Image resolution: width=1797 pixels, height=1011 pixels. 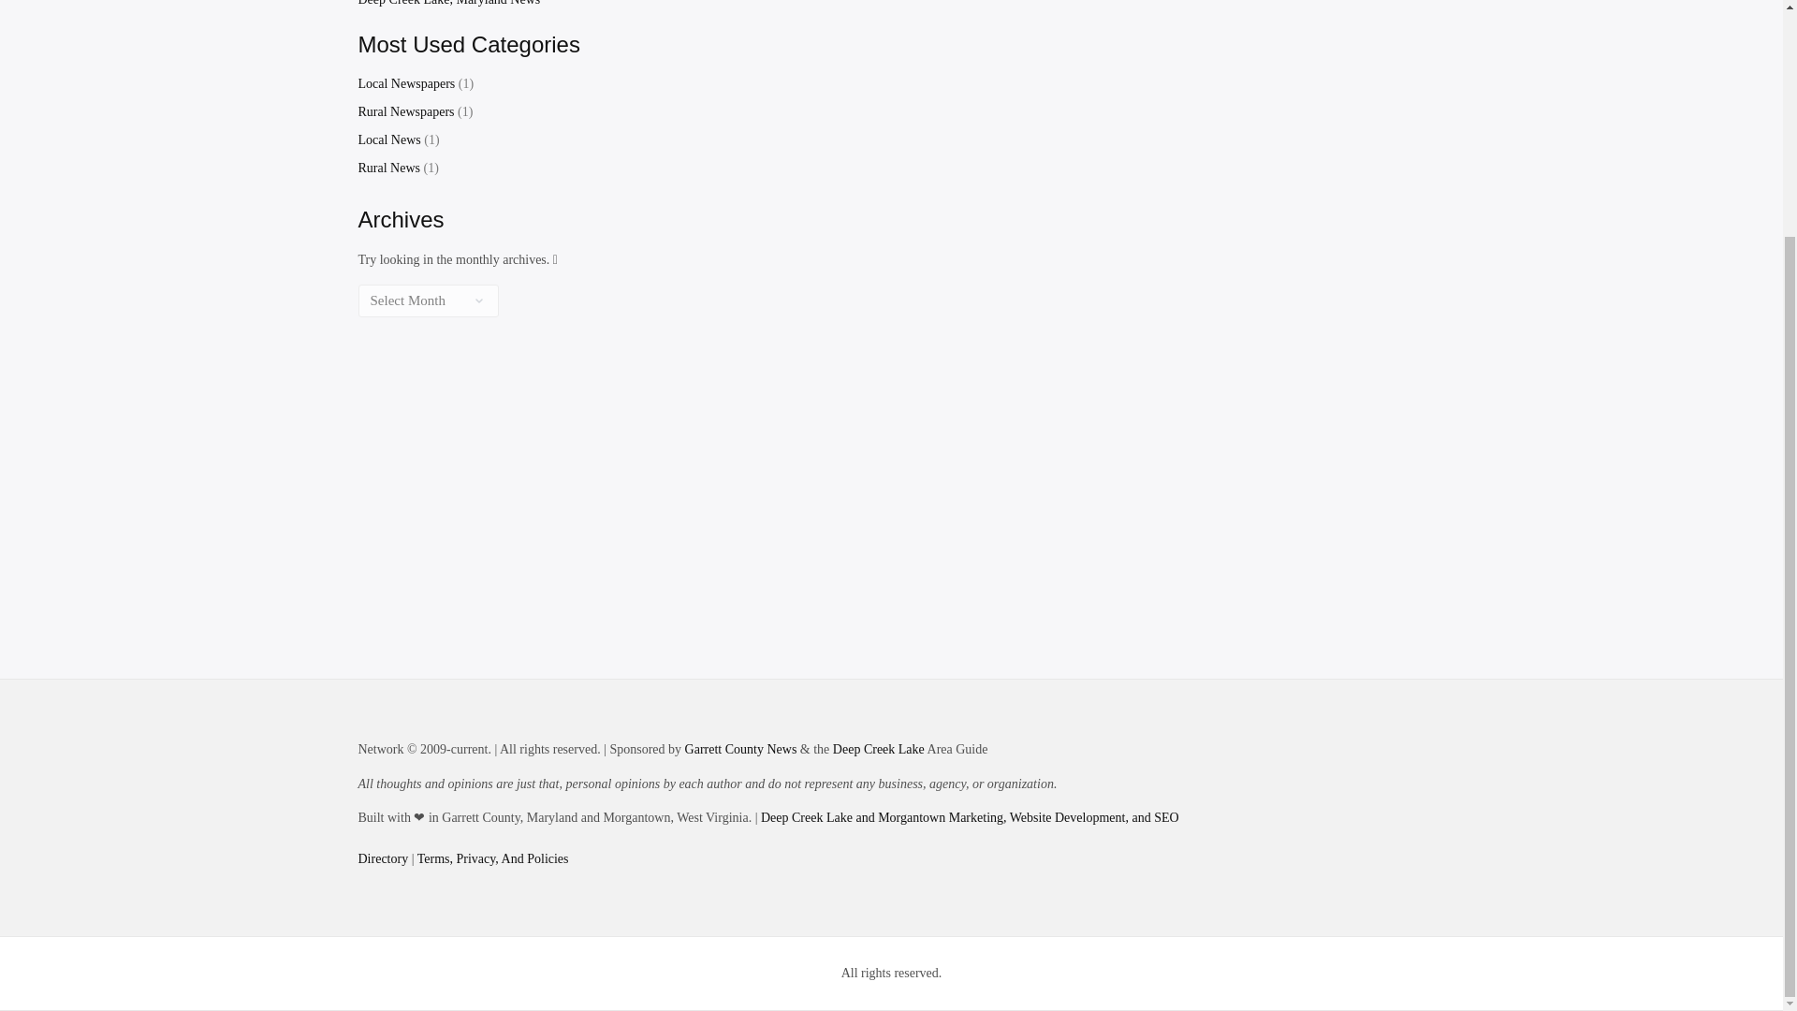 I want to click on Local Newspapers, so click(x=406, y=84).